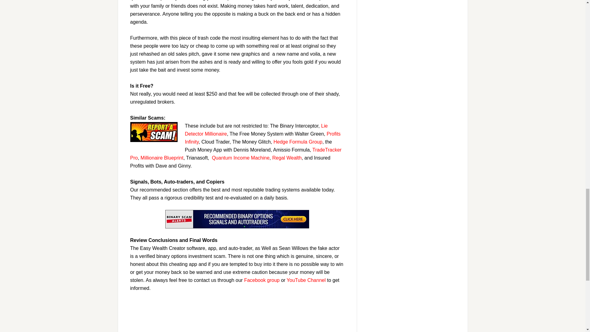 The image size is (590, 332). Describe the element at coordinates (154, 132) in the screenshot. I see `Report a Scam` at that location.